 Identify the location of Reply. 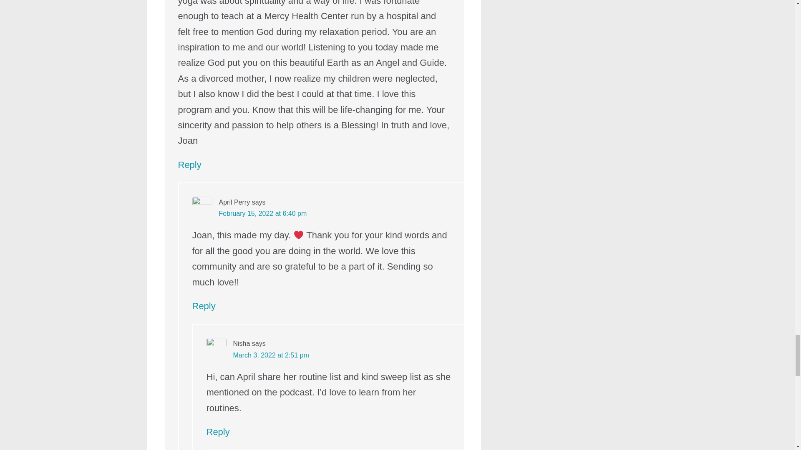
(204, 306).